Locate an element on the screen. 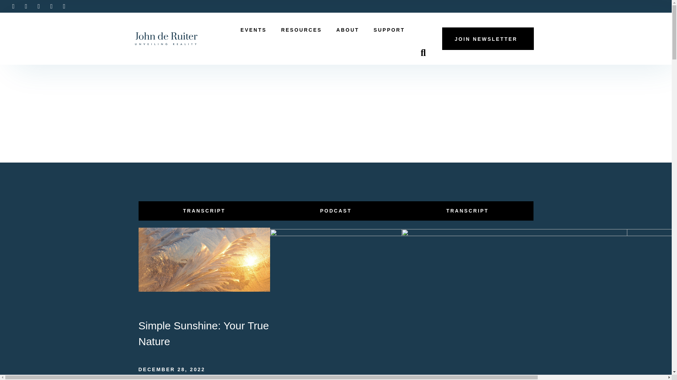 This screenshot has height=380, width=677. SUPPORT is located at coordinates (391, 30).